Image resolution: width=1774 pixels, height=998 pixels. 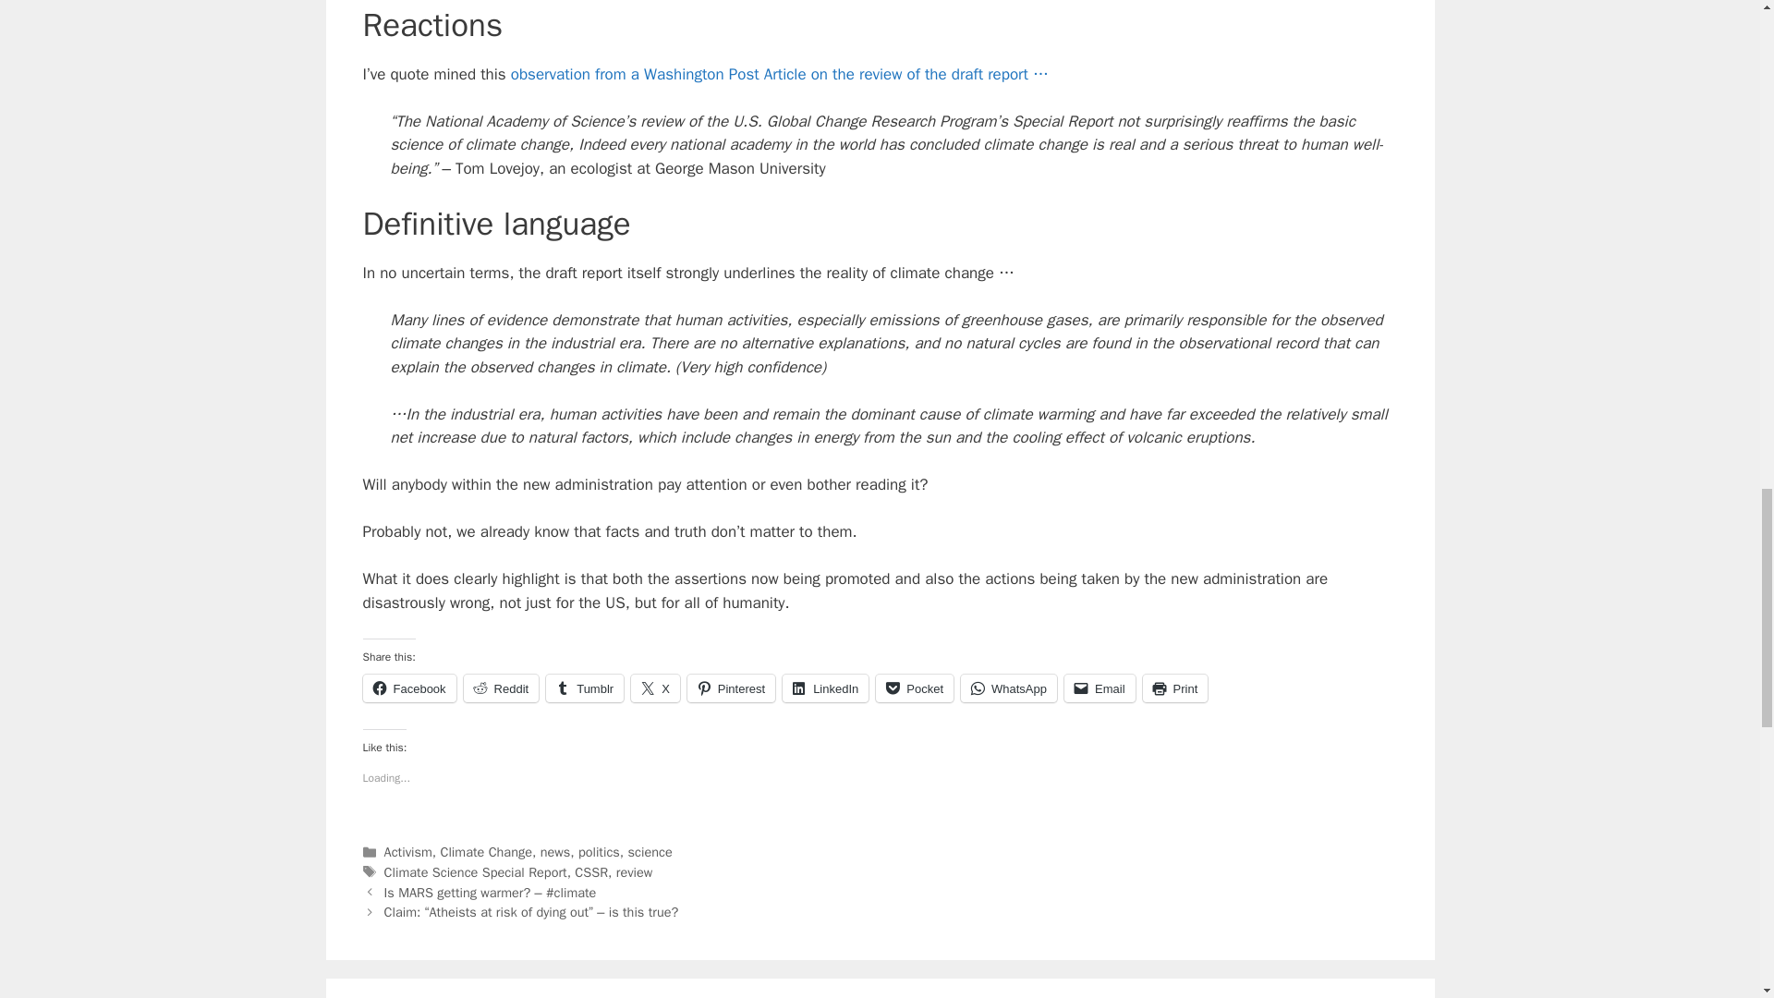 I want to click on Facebook, so click(x=408, y=688).